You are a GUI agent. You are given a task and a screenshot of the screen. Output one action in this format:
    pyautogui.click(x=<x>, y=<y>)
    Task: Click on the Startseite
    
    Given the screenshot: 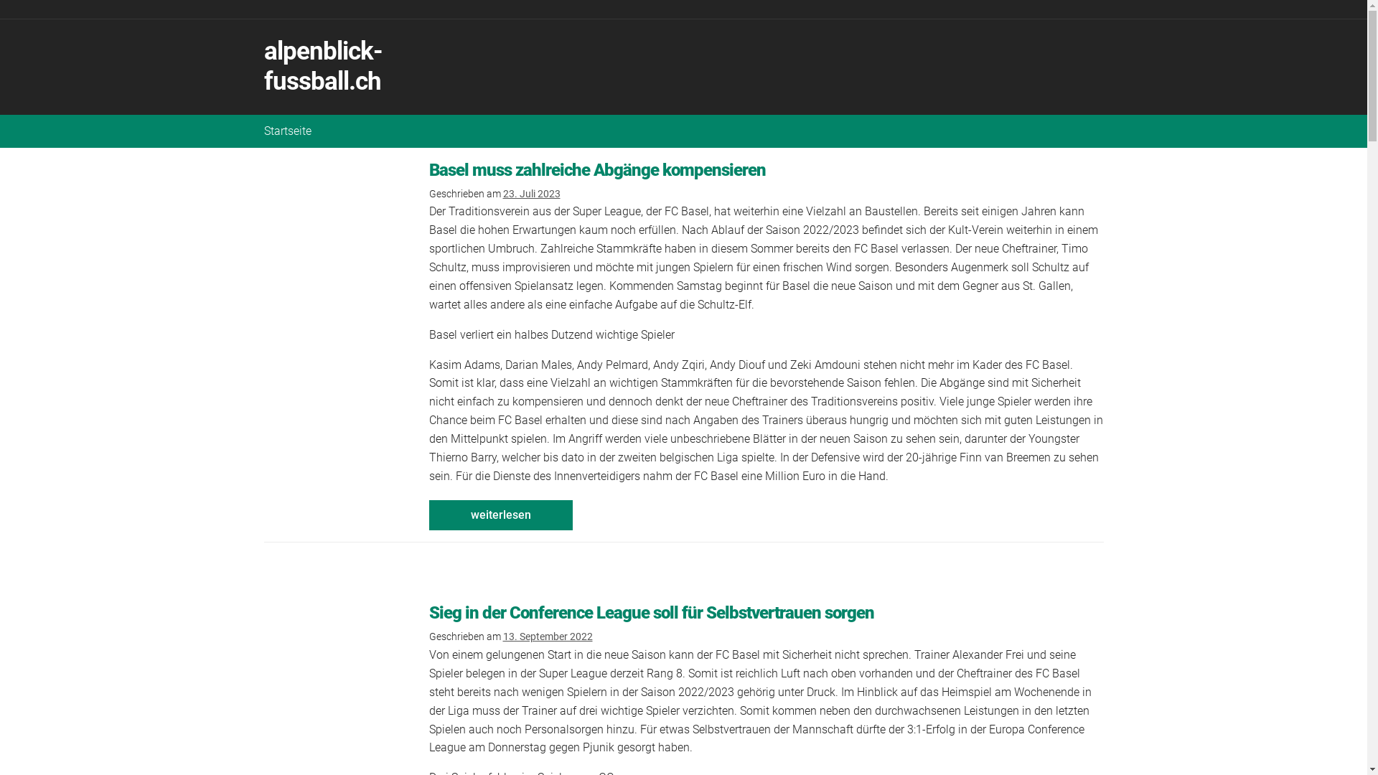 What is the action you would take?
    pyautogui.click(x=288, y=131)
    